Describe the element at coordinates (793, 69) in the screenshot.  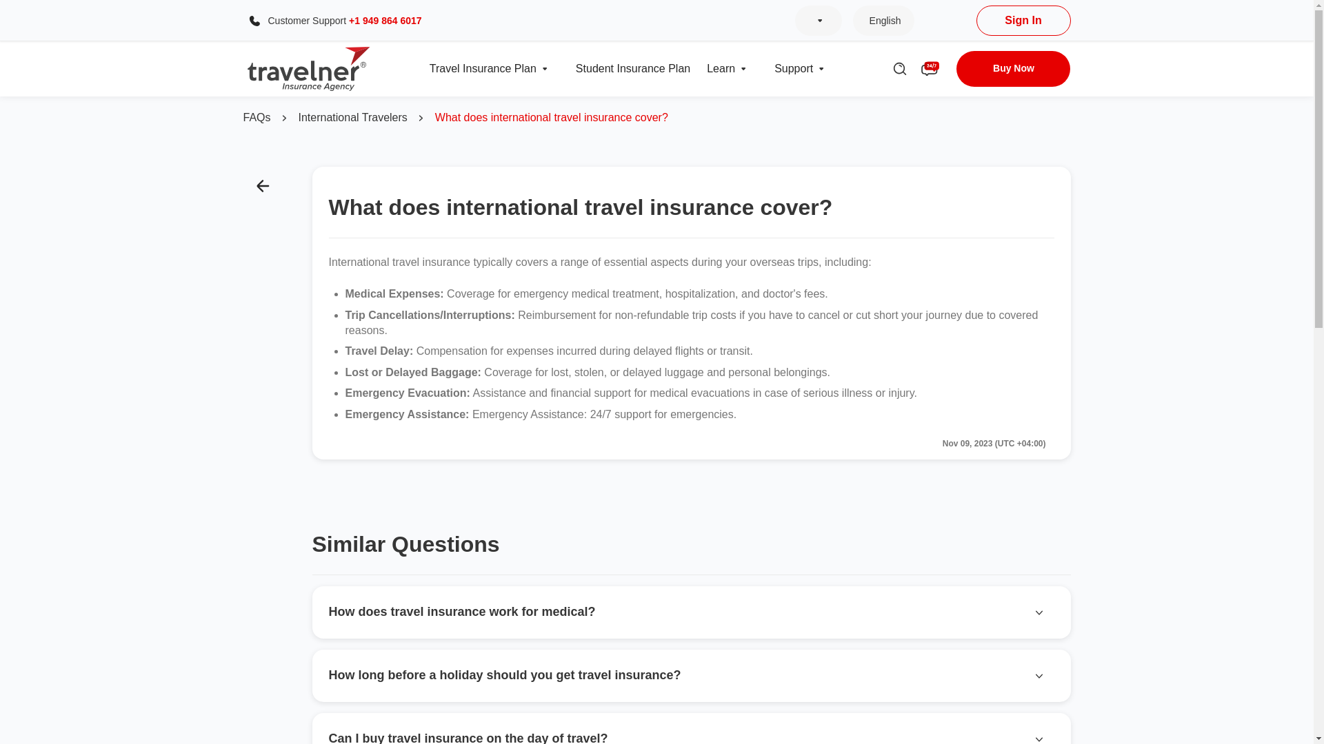
I see `Support` at that location.